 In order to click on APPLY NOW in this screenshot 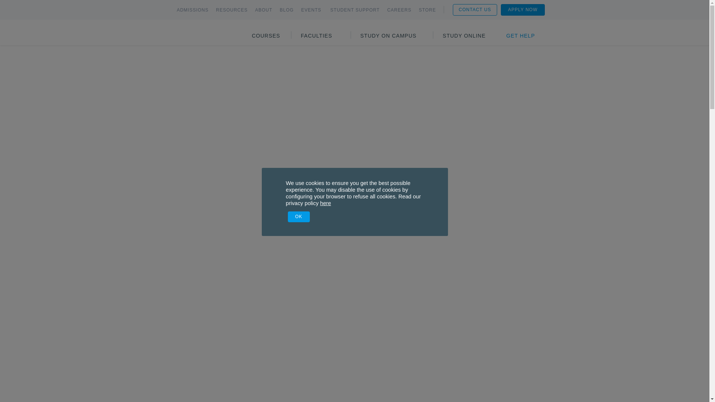, I will do `click(522, 9)`.